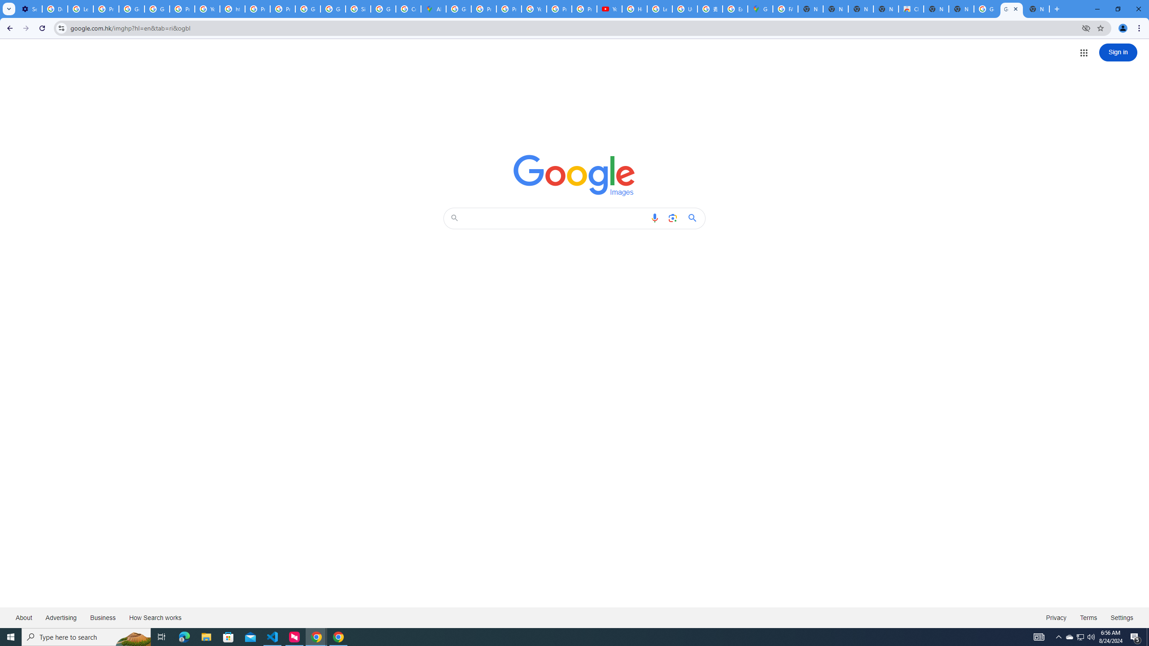 The width and height of the screenshot is (1149, 646). What do you see at coordinates (1037, 9) in the screenshot?
I see `New Tab` at bounding box center [1037, 9].